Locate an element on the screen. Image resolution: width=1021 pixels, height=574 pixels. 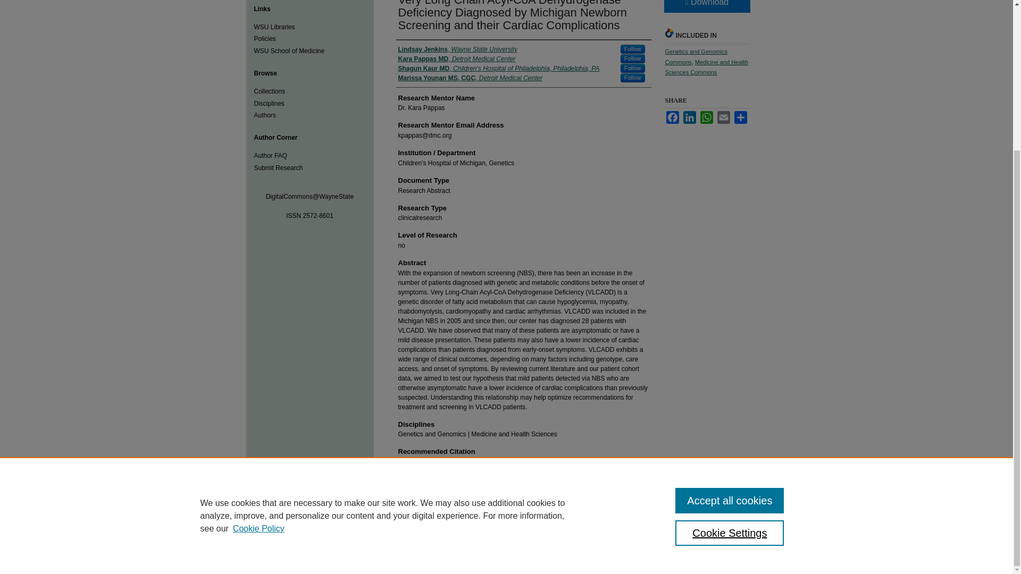
Follow is located at coordinates (633, 58).